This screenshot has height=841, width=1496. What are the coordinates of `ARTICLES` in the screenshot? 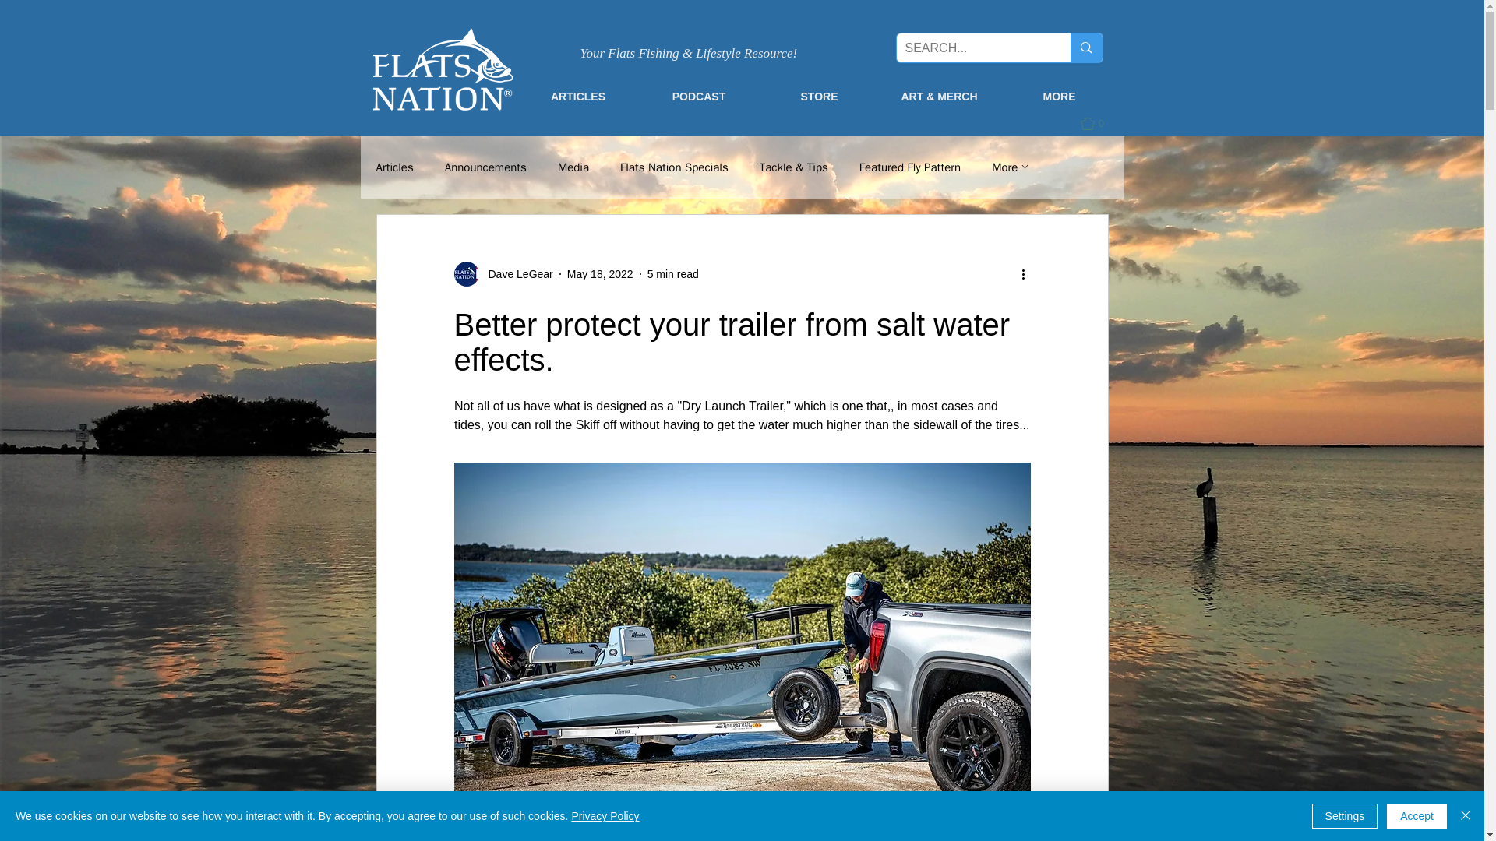 It's located at (578, 96).